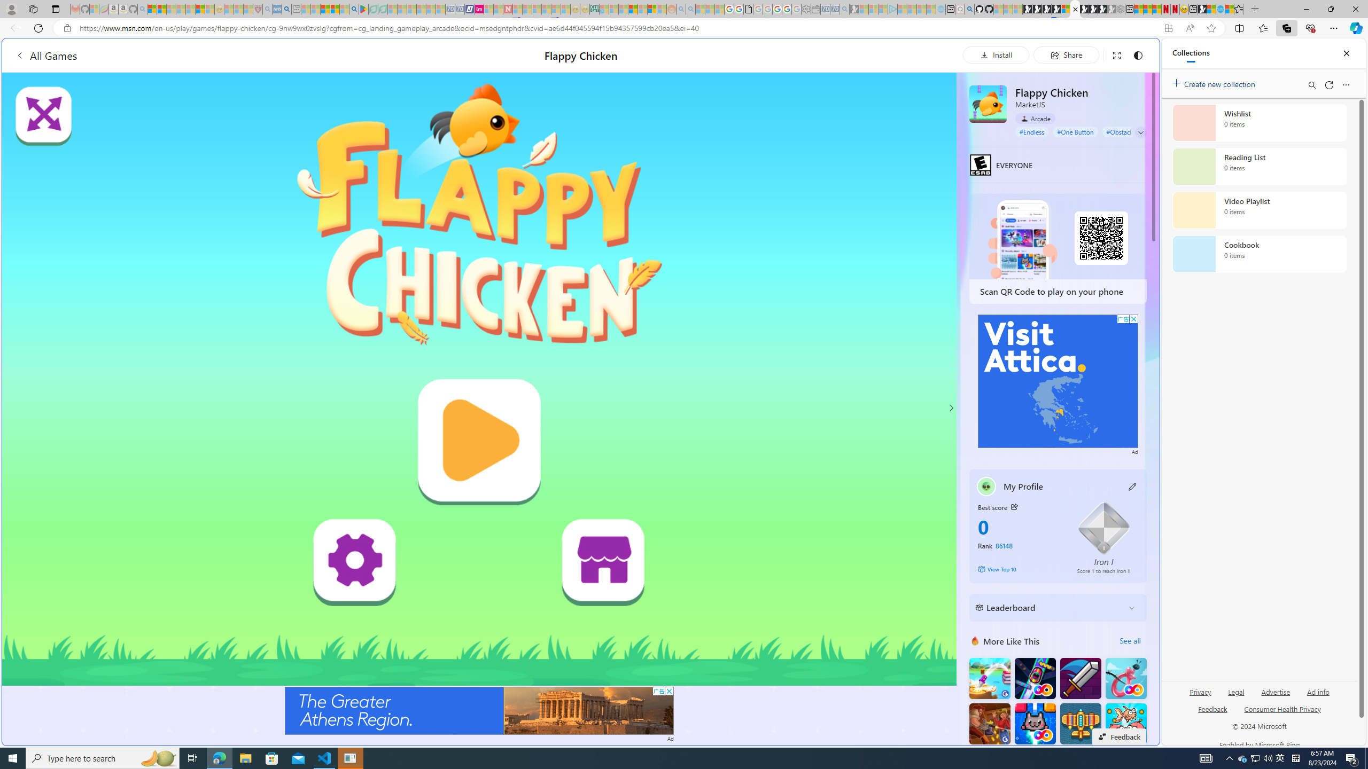  I want to click on Video Playlist collection, 0 items, so click(1259, 210).